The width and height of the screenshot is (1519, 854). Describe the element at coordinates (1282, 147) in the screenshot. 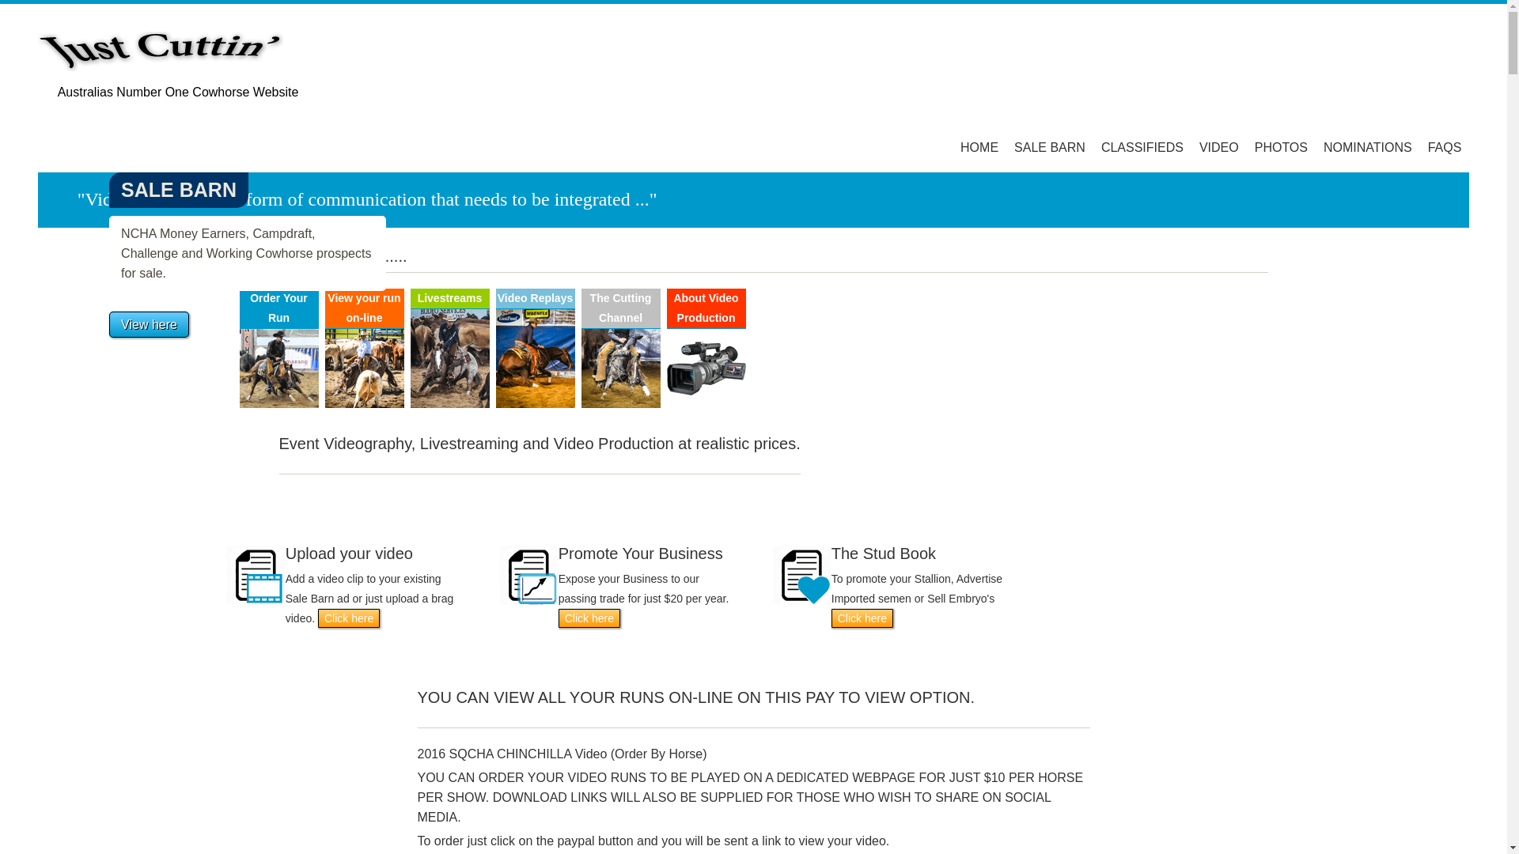

I see `PHOTOS` at that location.